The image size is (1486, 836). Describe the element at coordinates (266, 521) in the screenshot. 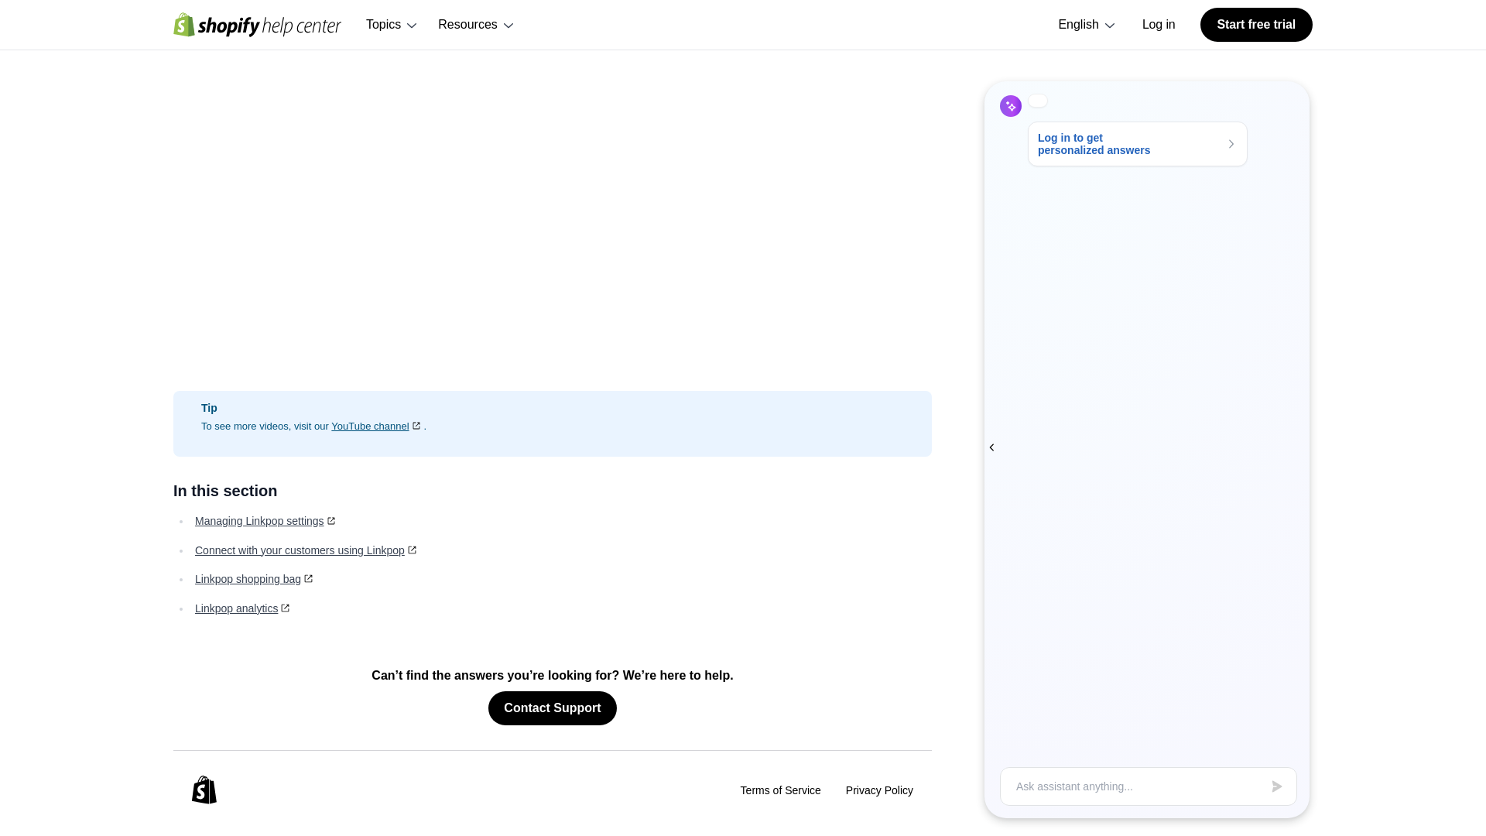

I see `Managing Linkpop settings` at that location.